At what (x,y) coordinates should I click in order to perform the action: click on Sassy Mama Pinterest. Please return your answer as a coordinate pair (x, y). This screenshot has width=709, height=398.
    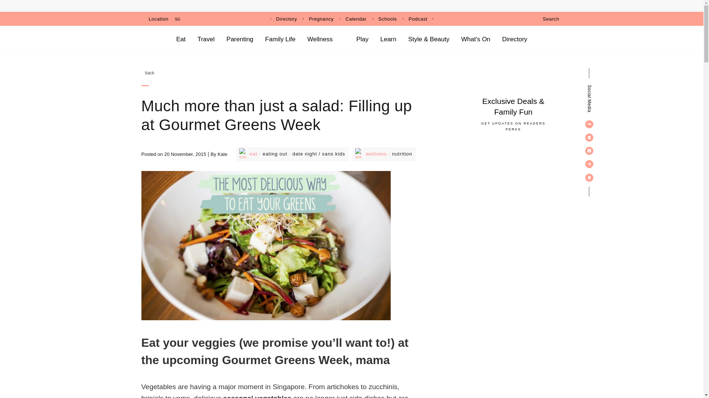
    Looking at the image, I should click on (589, 164).